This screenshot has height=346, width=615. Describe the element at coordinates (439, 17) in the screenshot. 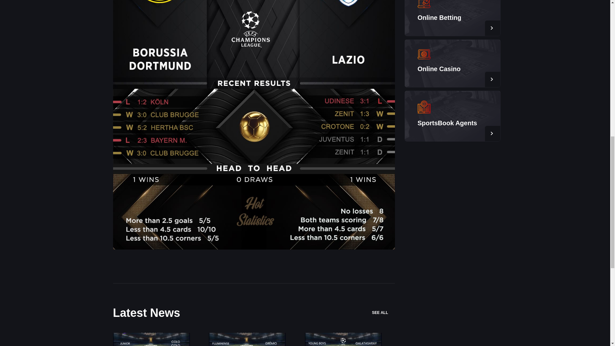

I see `Online Betting` at that location.